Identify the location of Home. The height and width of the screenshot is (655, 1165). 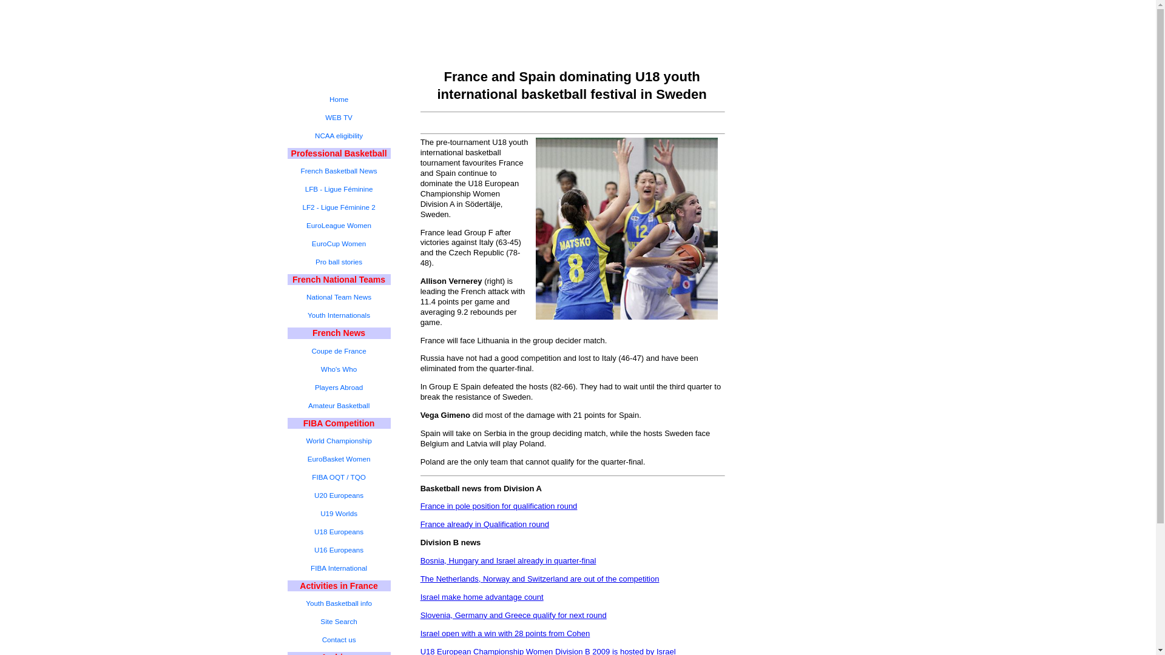
(339, 99).